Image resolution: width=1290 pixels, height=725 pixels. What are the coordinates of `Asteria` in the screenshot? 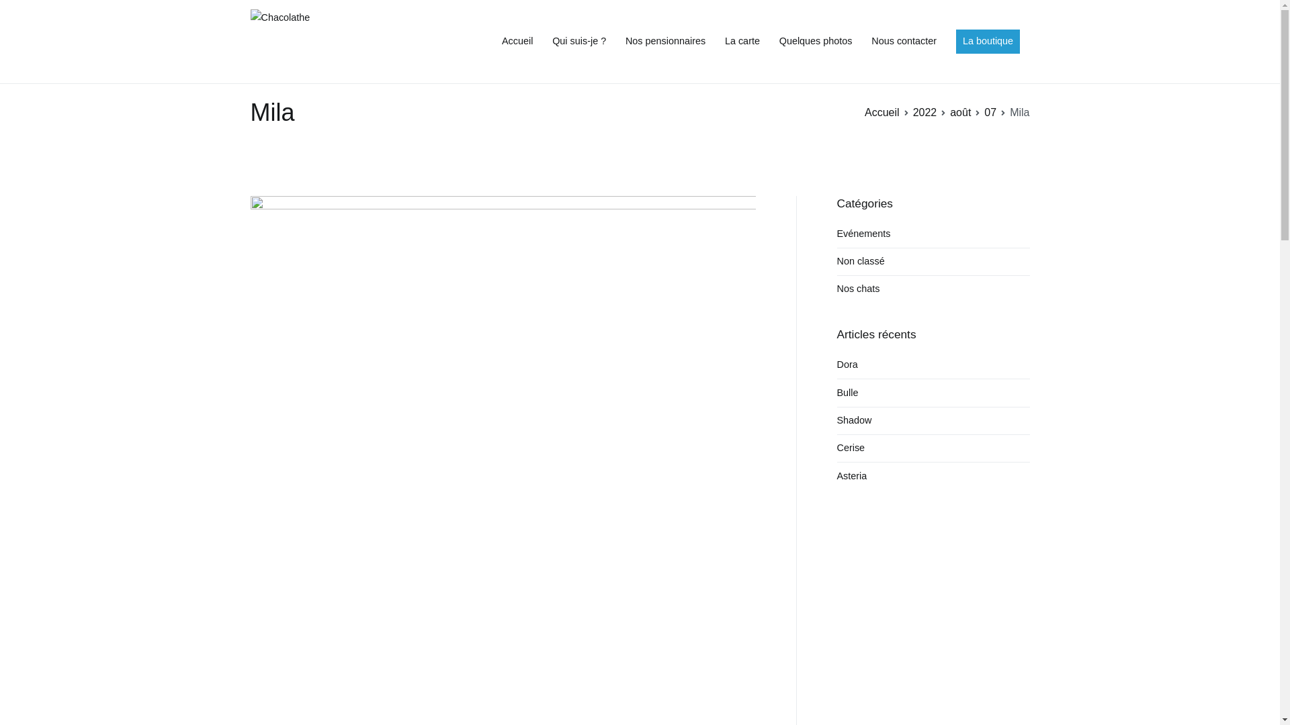 It's located at (852, 476).